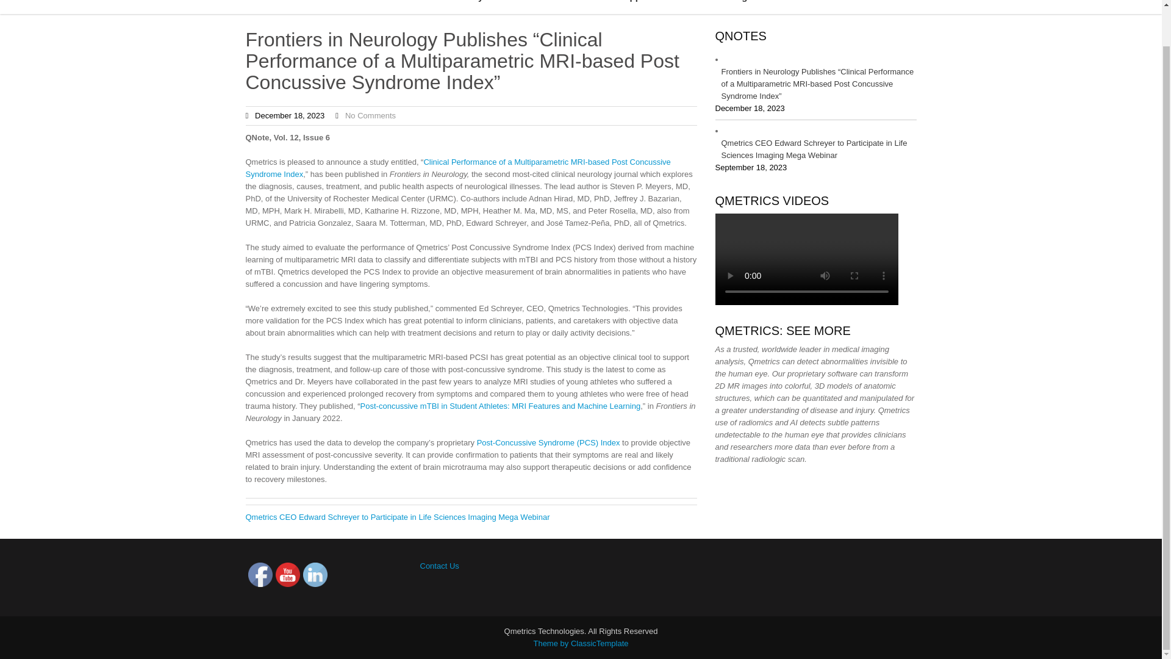 Image resolution: width=1171 pixels, height=659 pixels. Describe the element at coordinates (363, 7) in the screenshot. I see `Home` at that location.